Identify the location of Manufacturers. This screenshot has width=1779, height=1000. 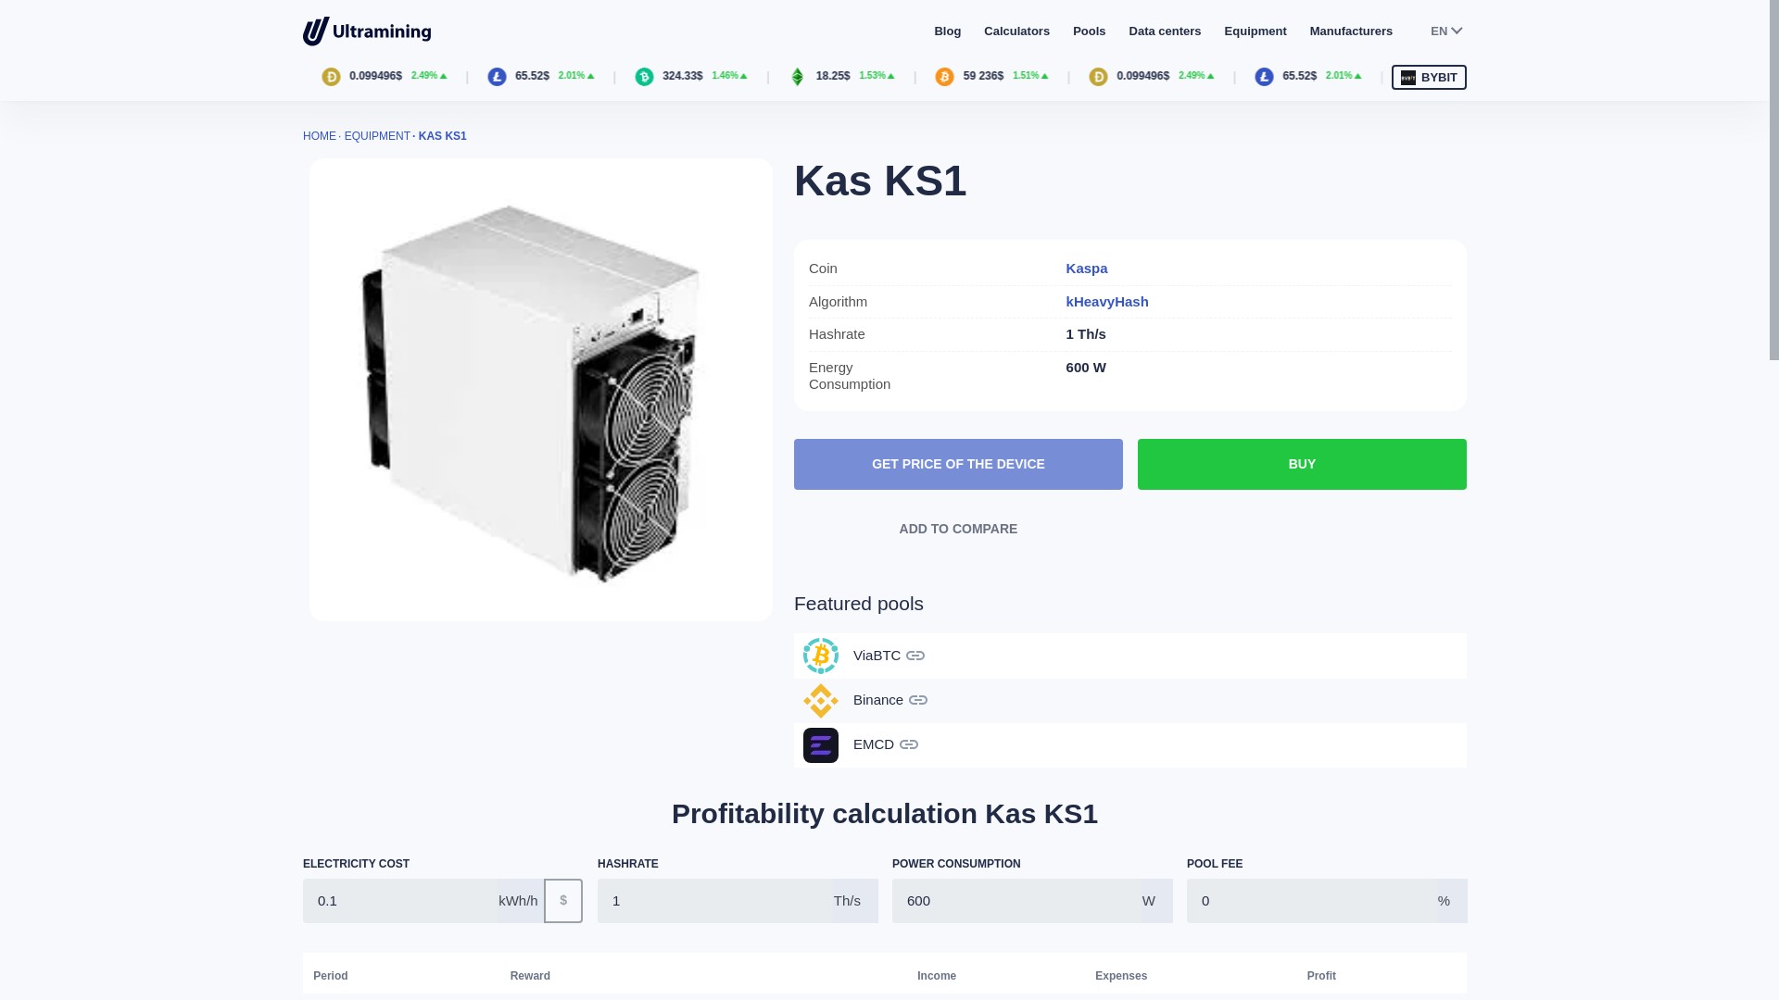
(1351, 31).